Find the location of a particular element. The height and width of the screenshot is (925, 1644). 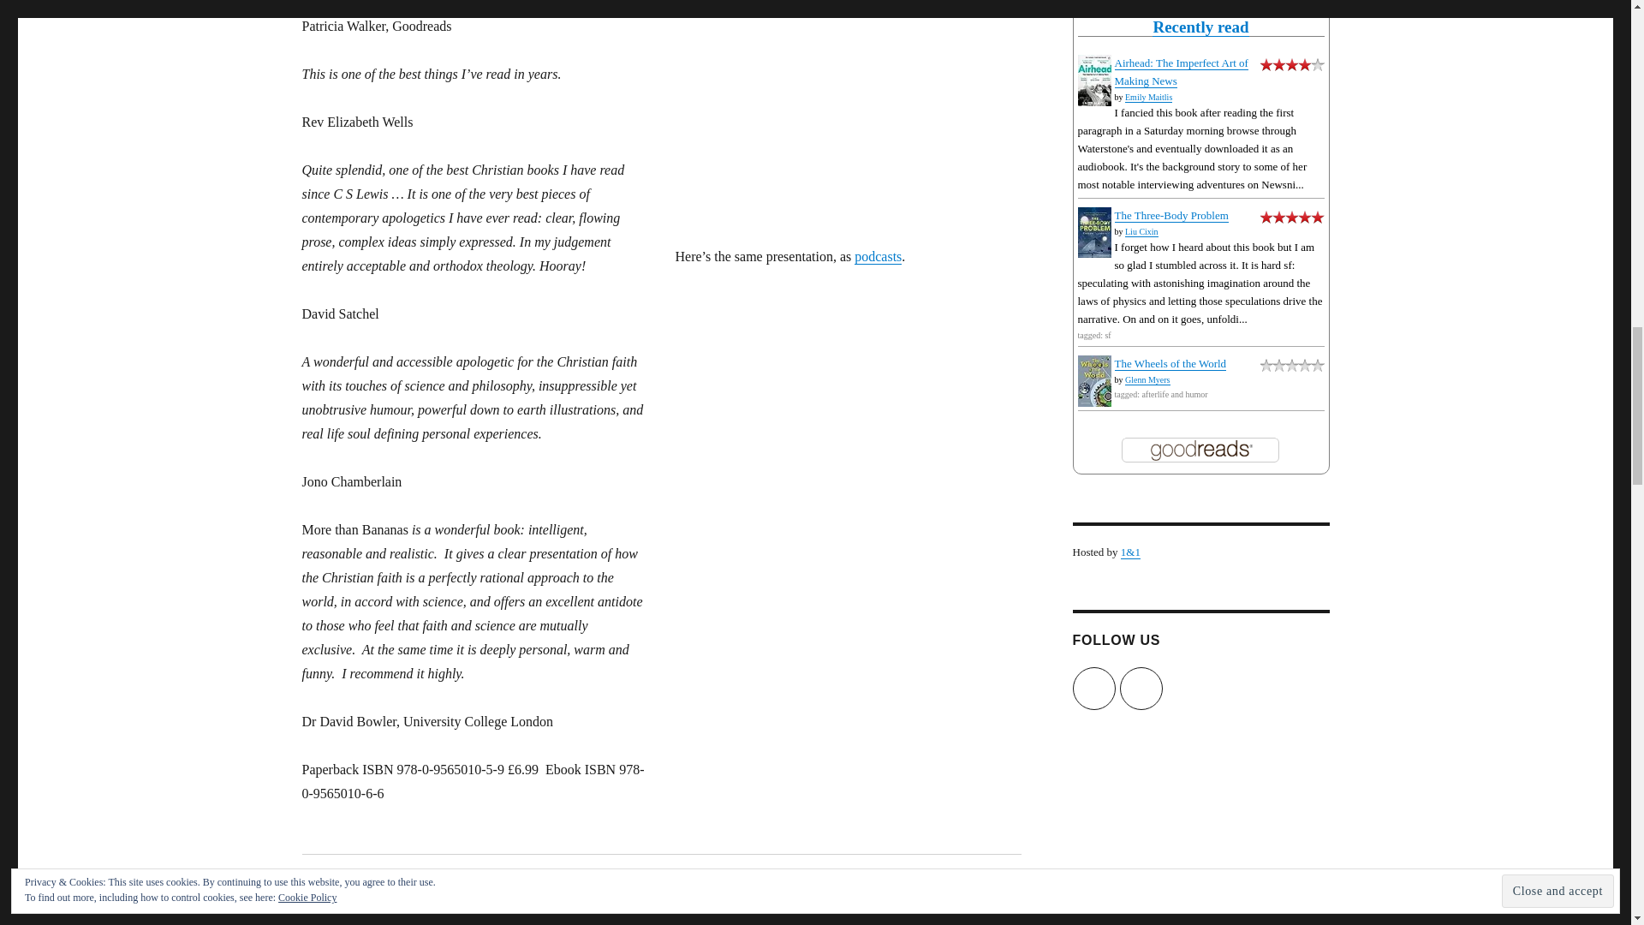

Click to email a link to a friend is located at coordinates (505, 914).